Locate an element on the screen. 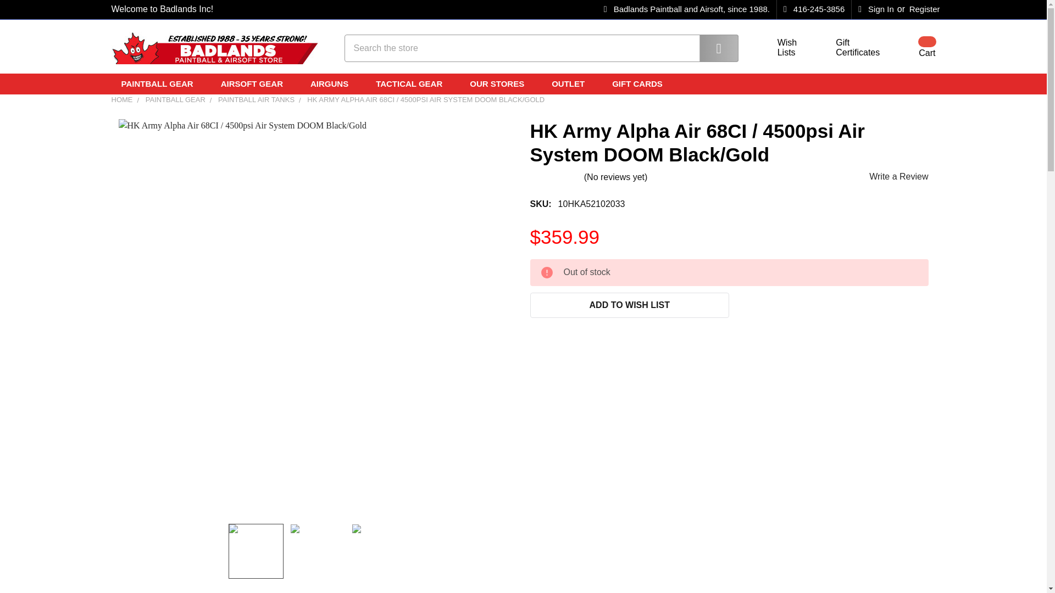 This screenshot has width=1055, height=593. Gift Certificates is located at coordinates (906, 83).